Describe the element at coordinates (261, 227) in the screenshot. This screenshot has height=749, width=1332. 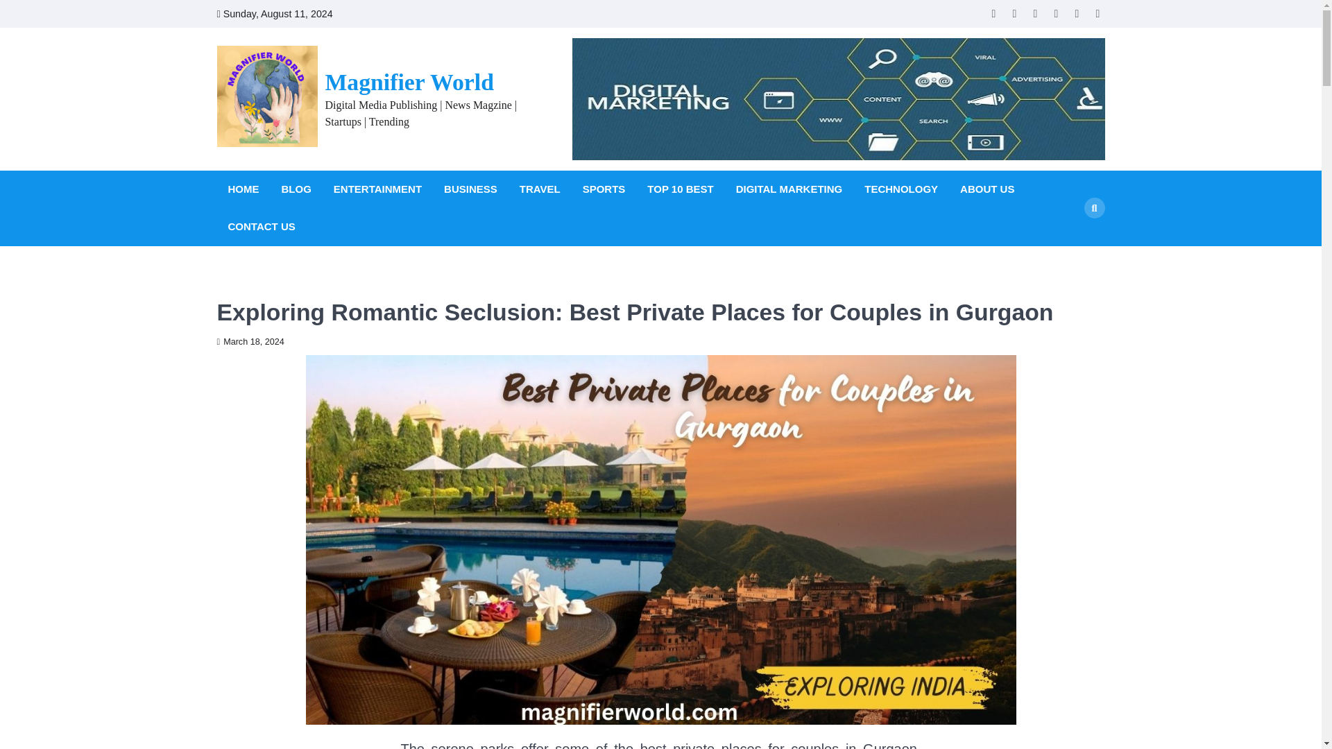
I see `CONTACT US` at that location.